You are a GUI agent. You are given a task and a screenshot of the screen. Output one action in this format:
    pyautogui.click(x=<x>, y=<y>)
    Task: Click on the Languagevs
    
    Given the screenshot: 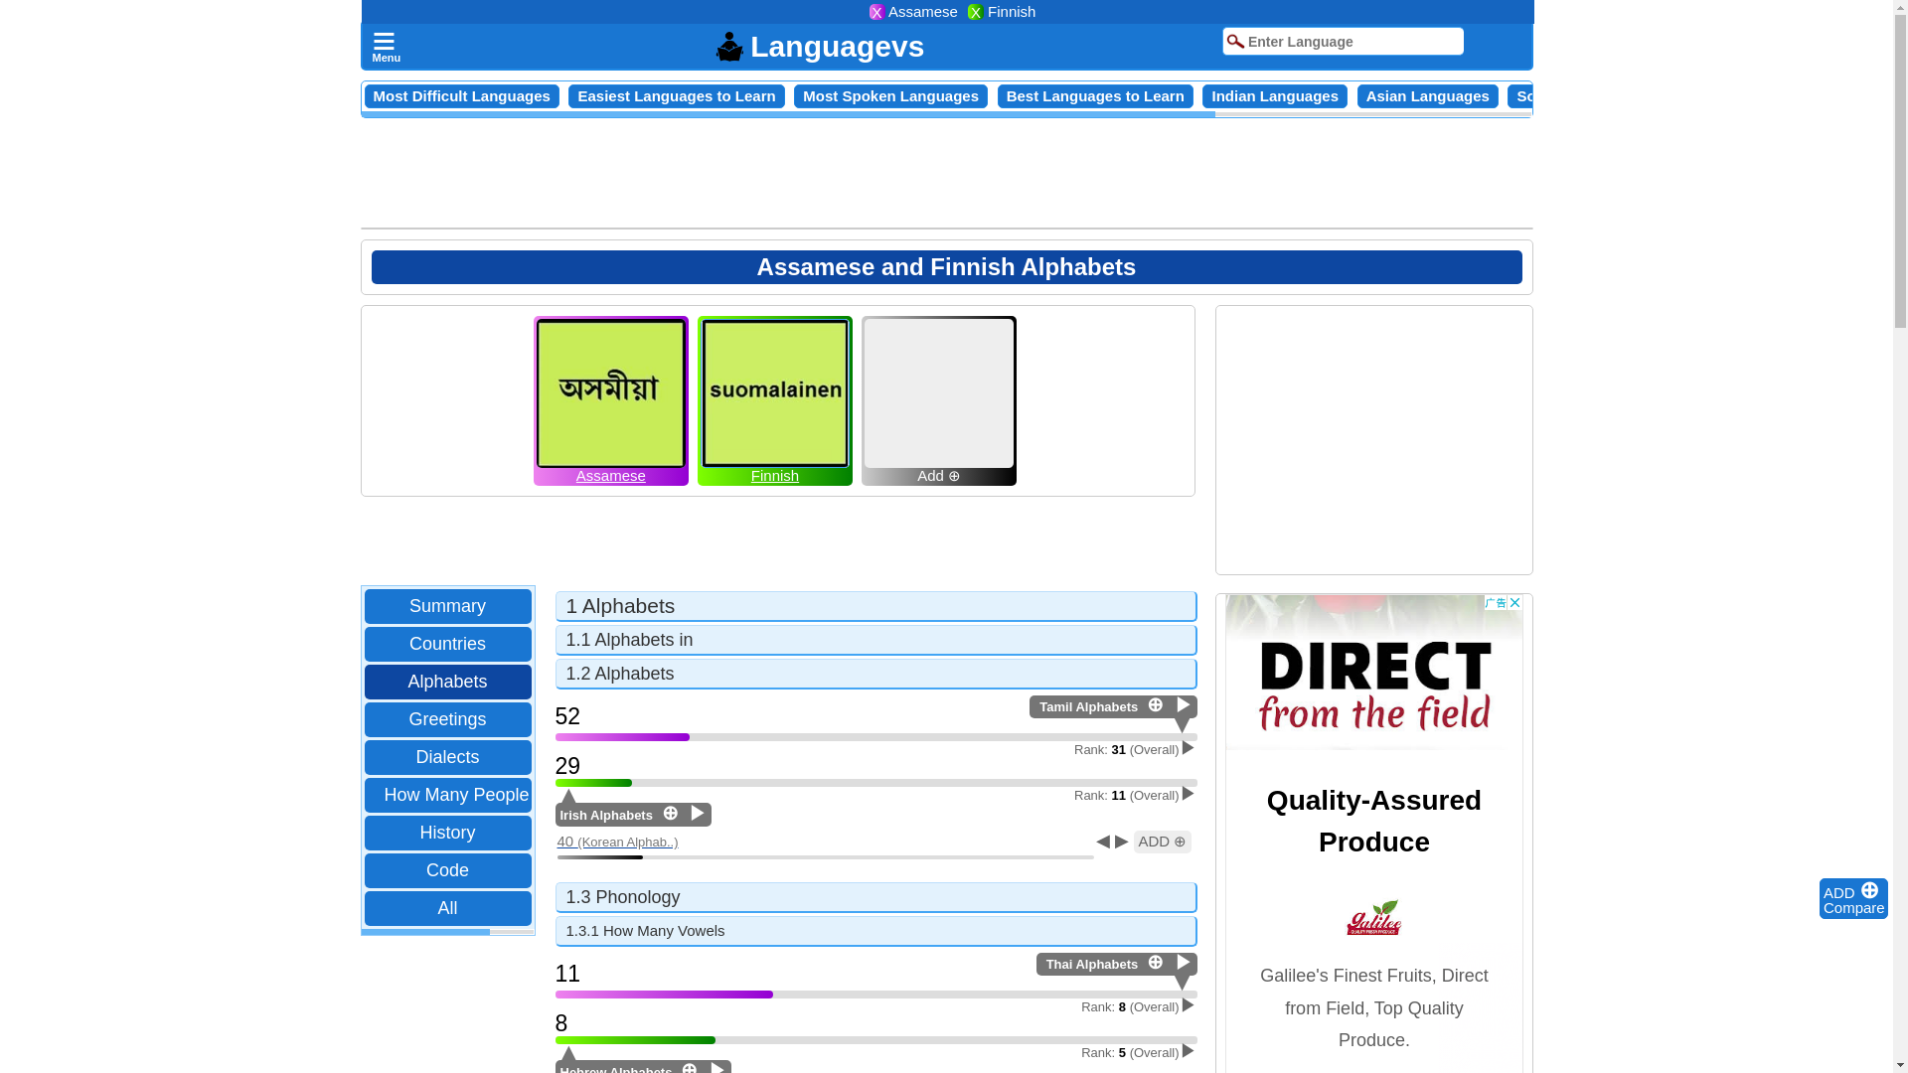 What is the action you would take?
    pyautogui.click(x=819, y=46)
    